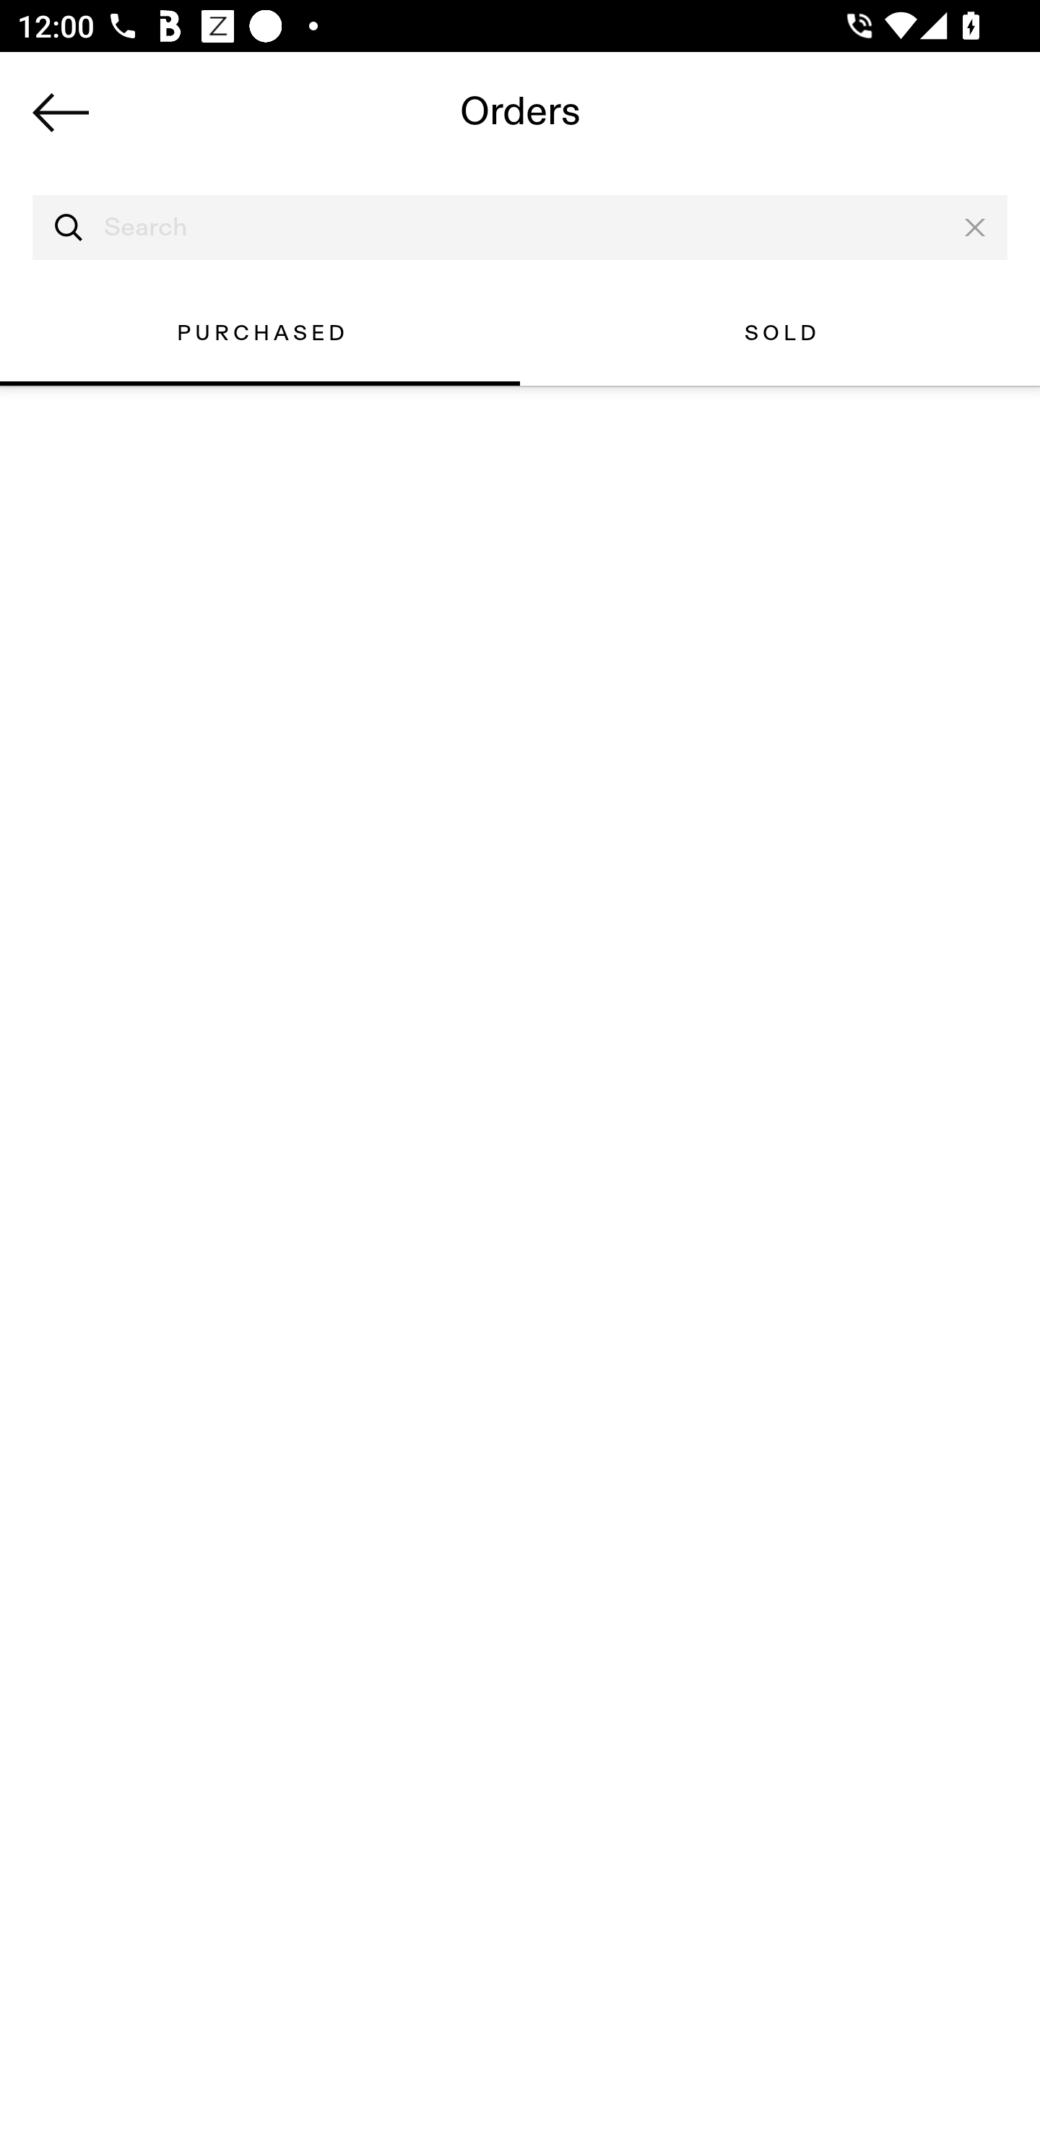 This screenshot has width=1040, height=2138. What do you see at coordinates (61, 112) in the screenshot?
I see `Navigate up` at bounding box center [61, 112].